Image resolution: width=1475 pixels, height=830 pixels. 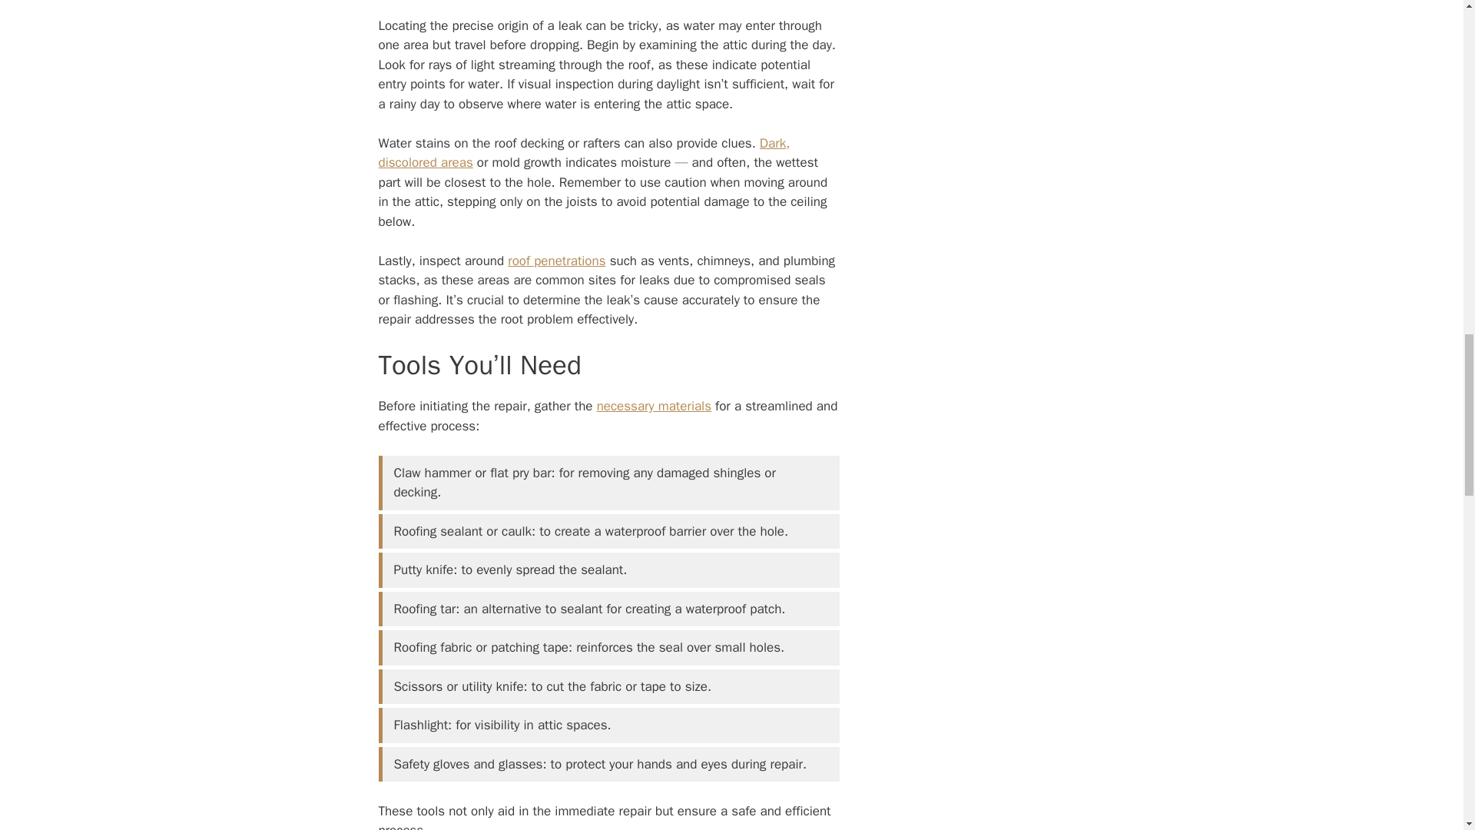 What do you see at coordinates (556, 261) in the screenshot?
I see `roof penetrations` at bounding box center [556, 261].